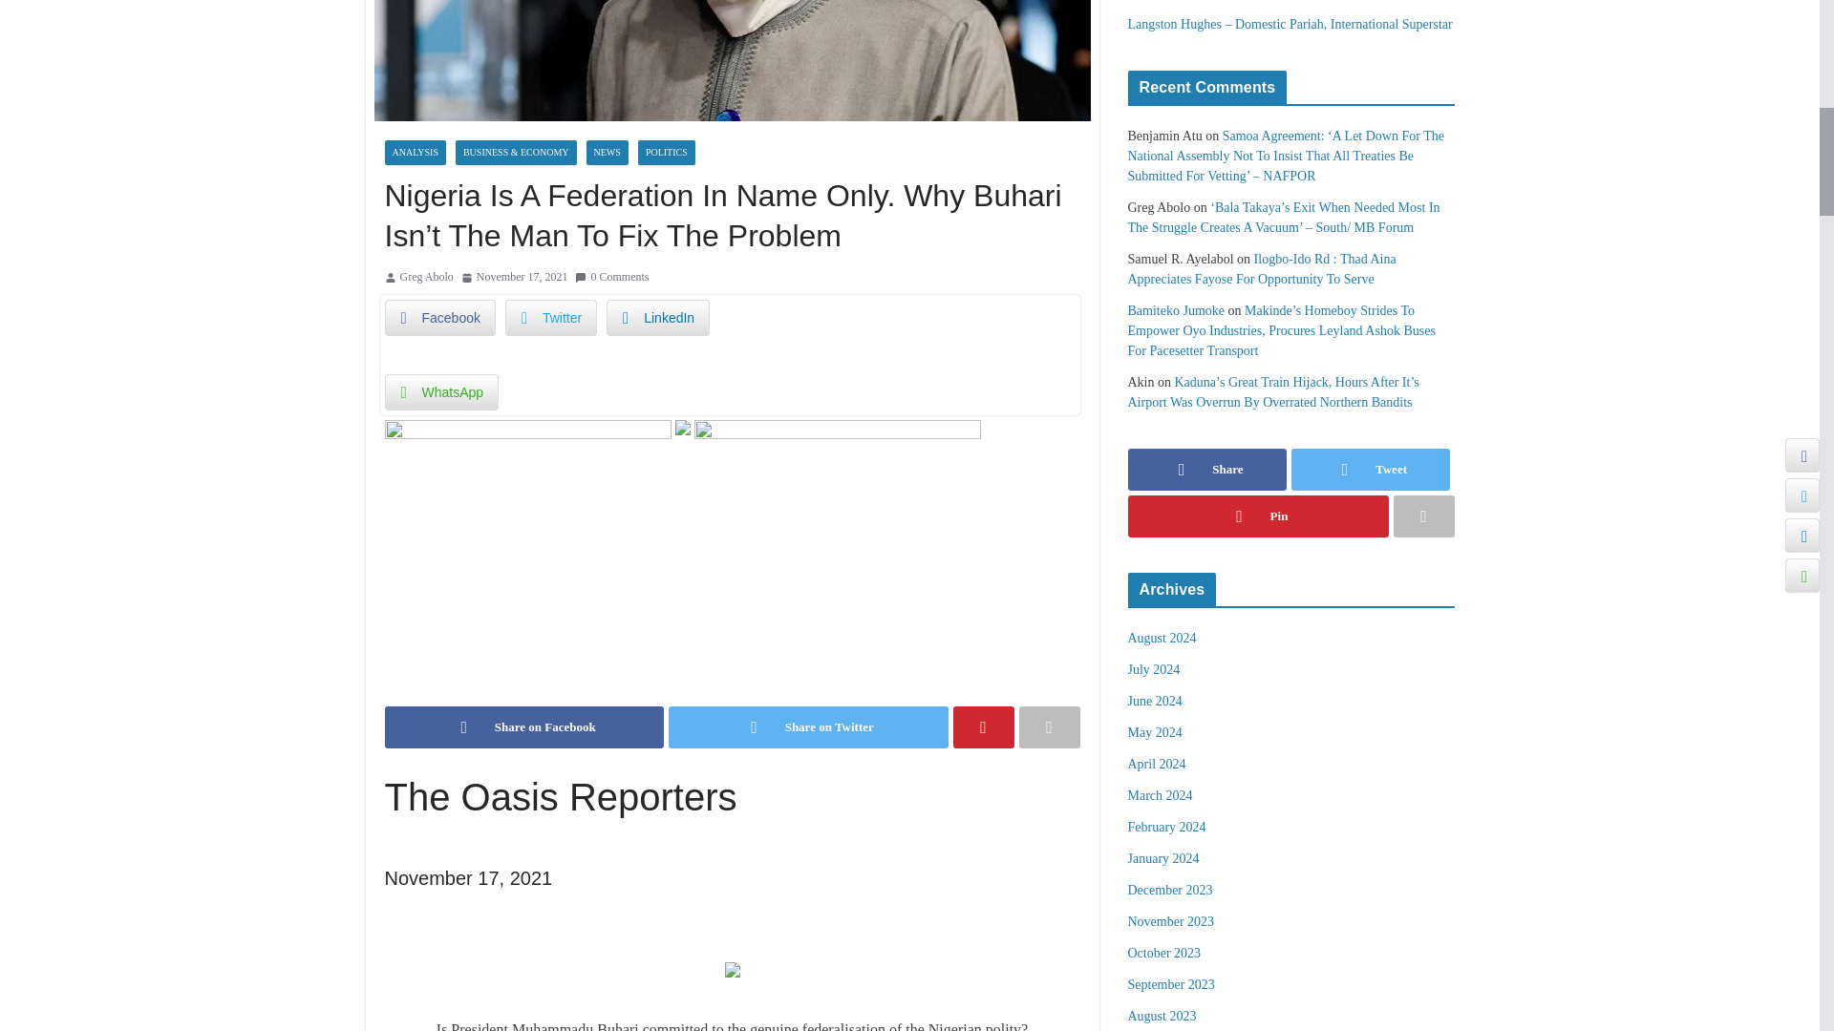 This screenshot has height=1031, width=1834. Describe the element at coordinates (608, 152) in the screenshot. I see `NEWS` at that location.